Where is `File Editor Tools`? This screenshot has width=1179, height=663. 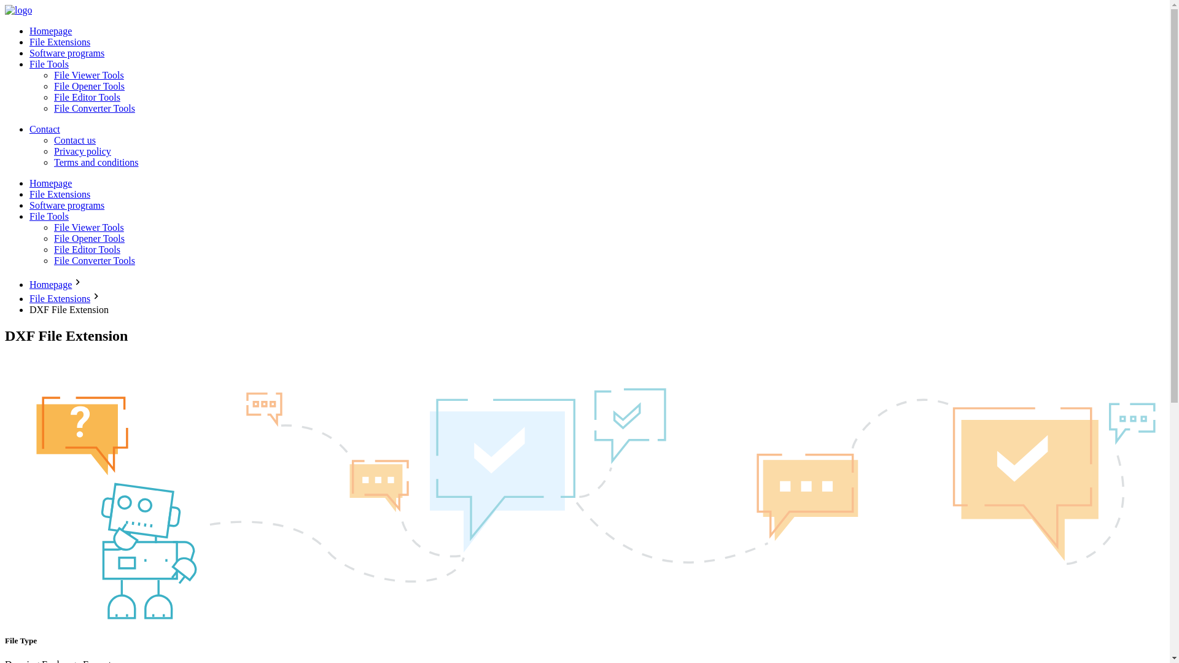 File Editor Tools is located at coordinates (87, 249).